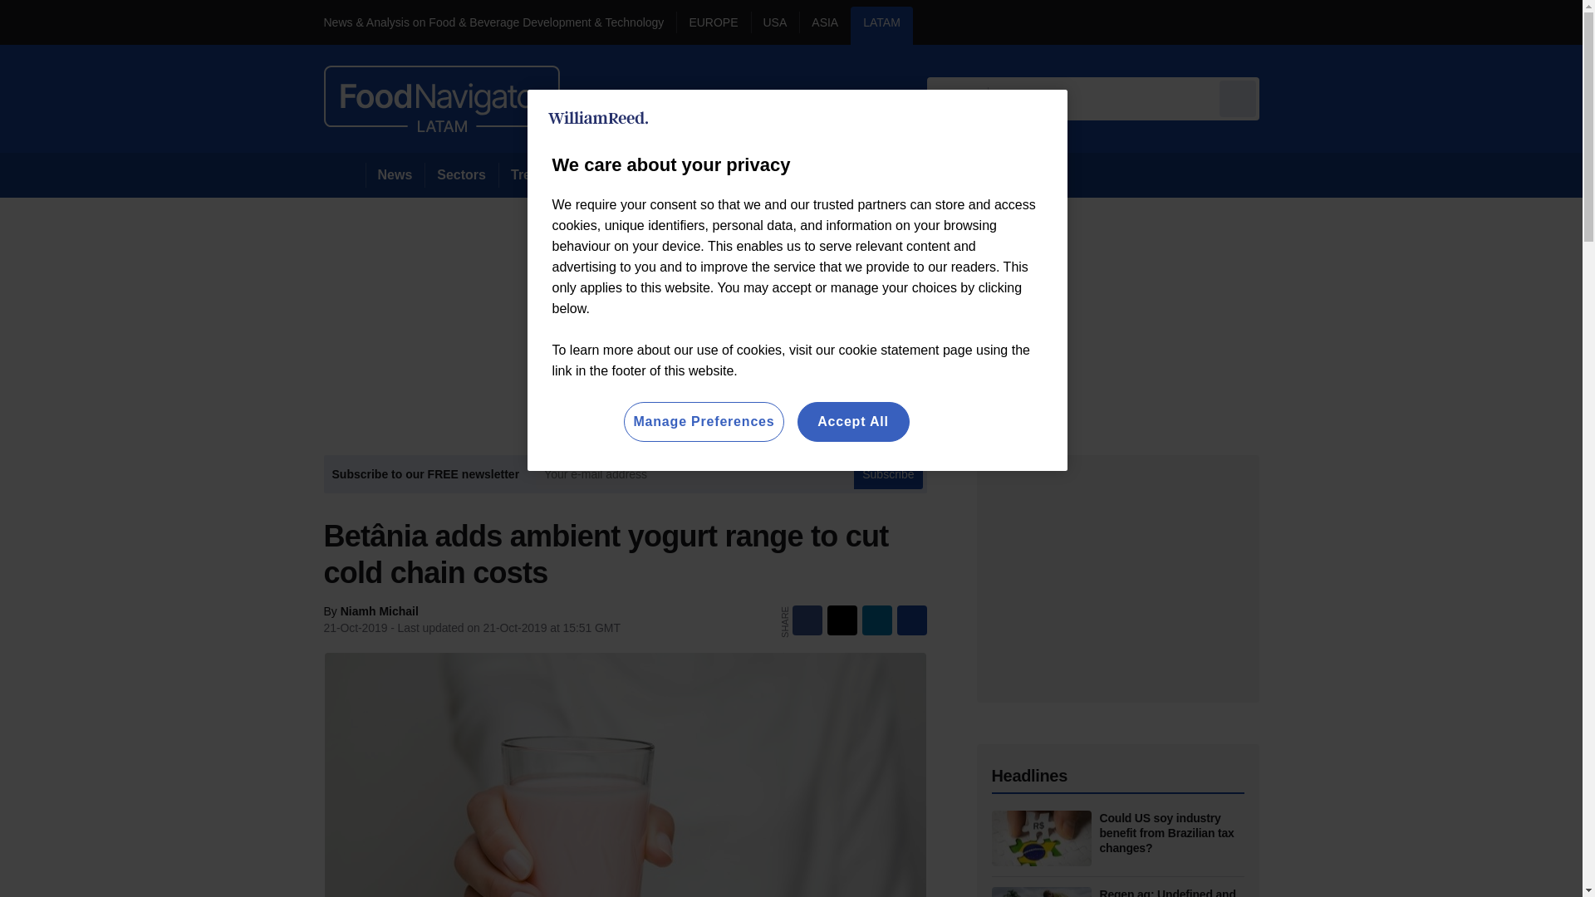 The height and width of the screenshot is (897, 1595). Describe the element at coordinates (713, 25) in the screenshot. I see `EUROPE` at that location.